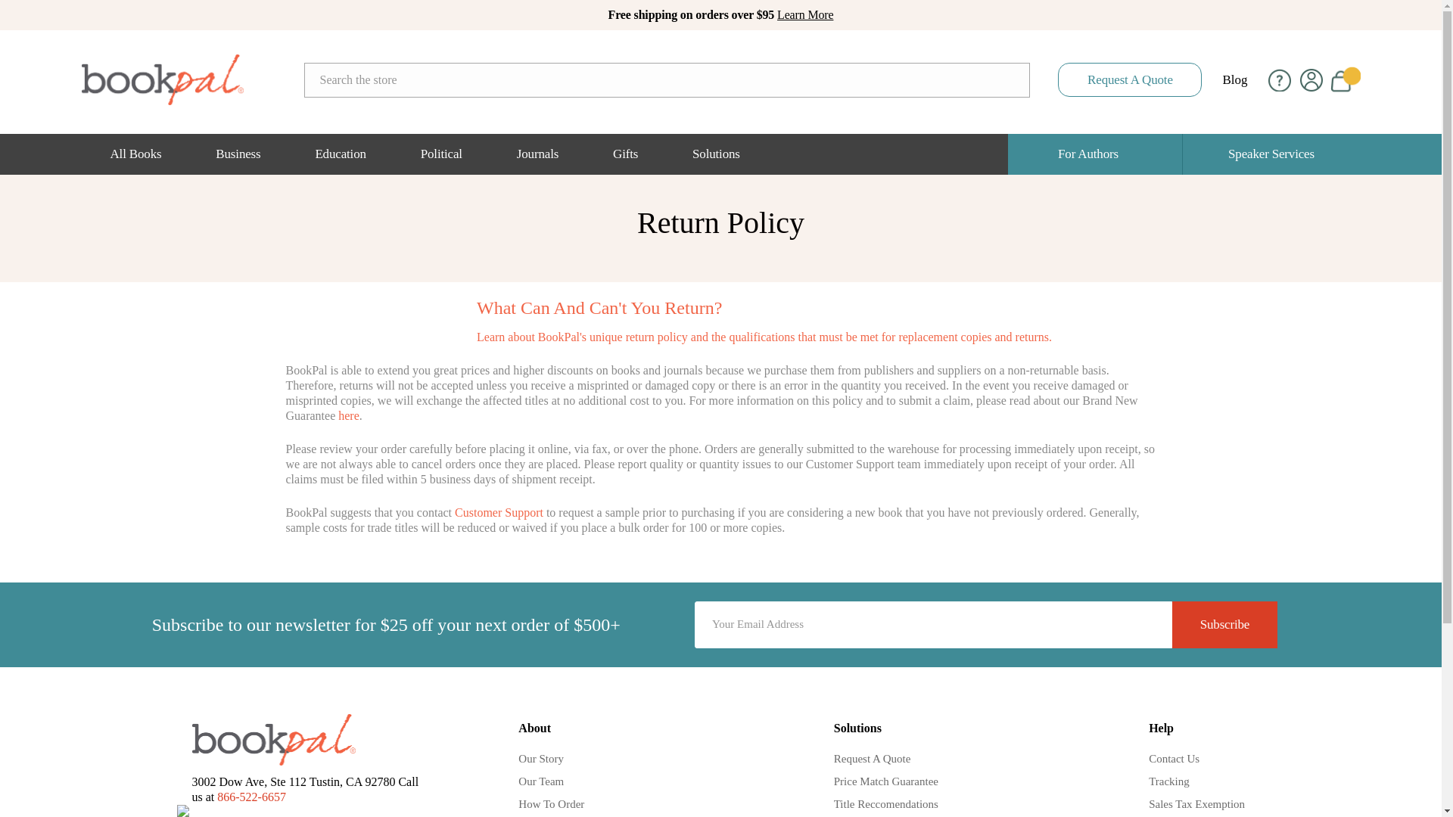 The width and height of the screenshot is (1453, 817). Describe the element at coordinates (135, 154) in the screenshot. I see `All Books` at that location.